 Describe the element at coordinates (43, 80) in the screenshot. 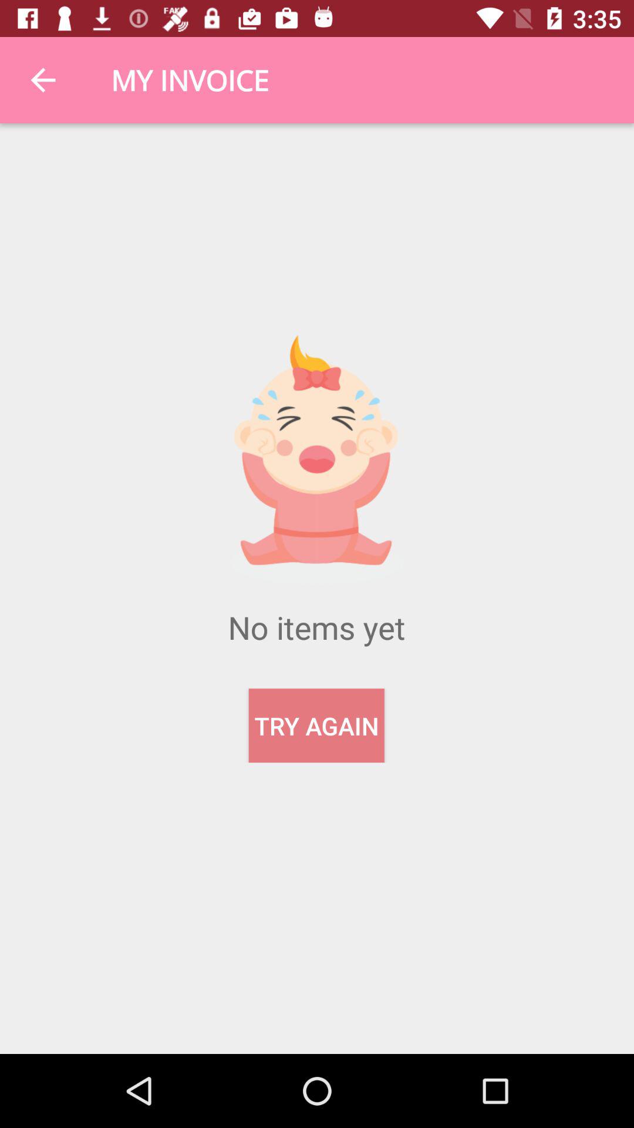

I see `select item to the left of the my invoice` at that location.